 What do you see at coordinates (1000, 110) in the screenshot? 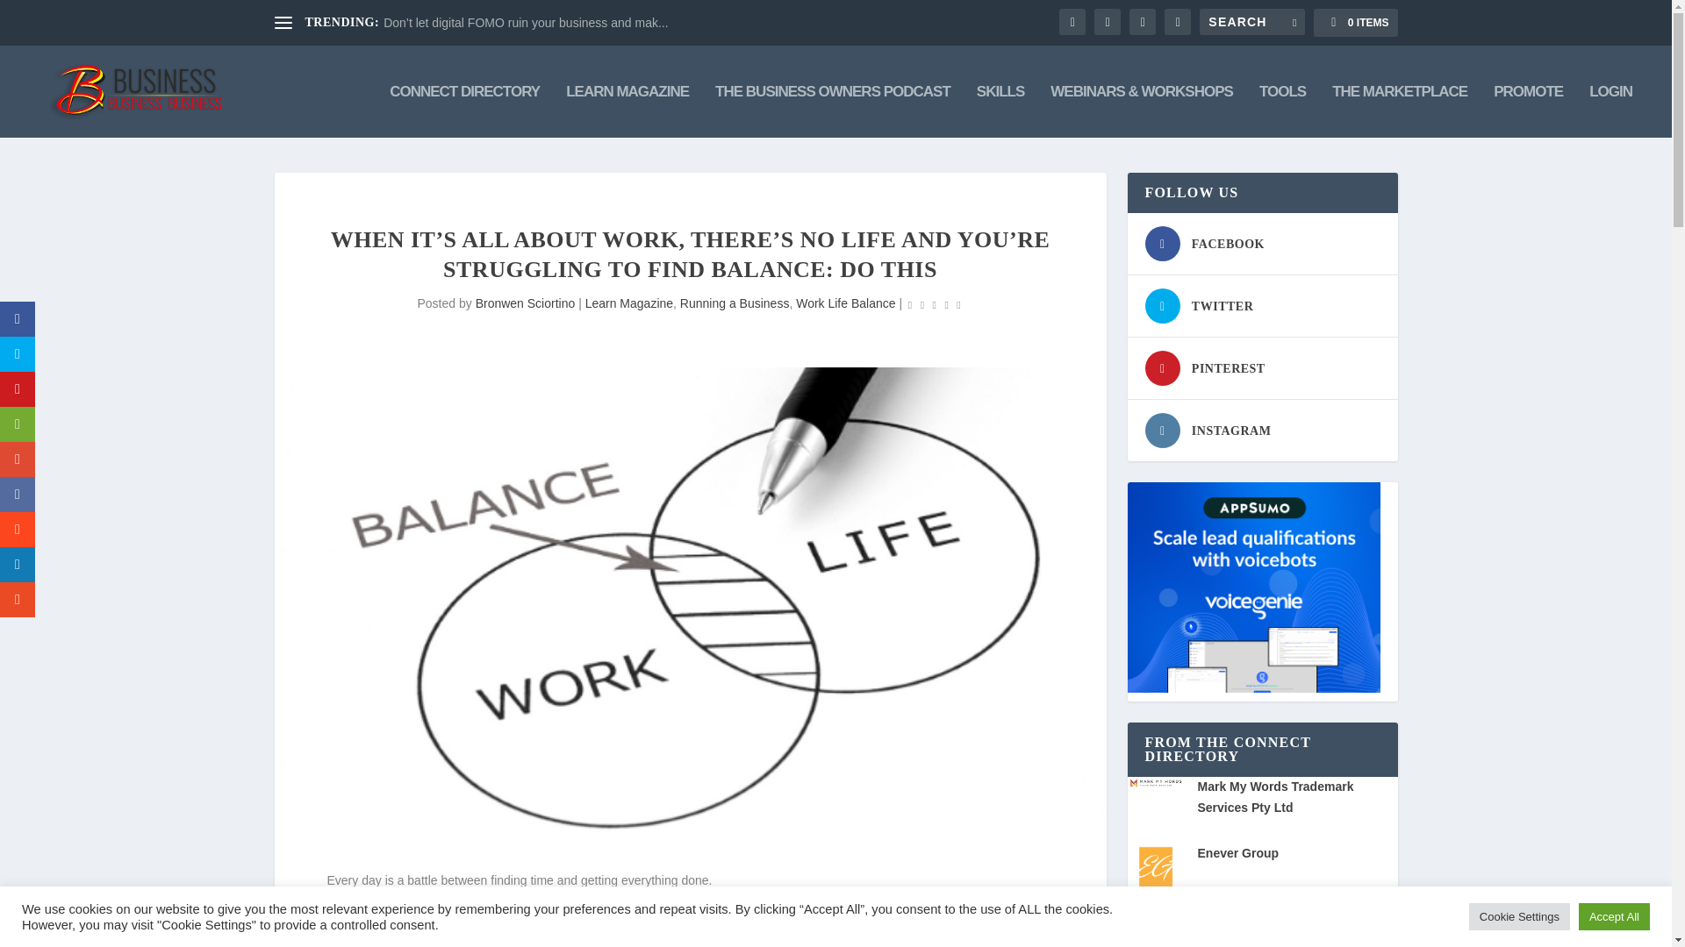
I see `SKILLS` at bounding box center [1000, 110].